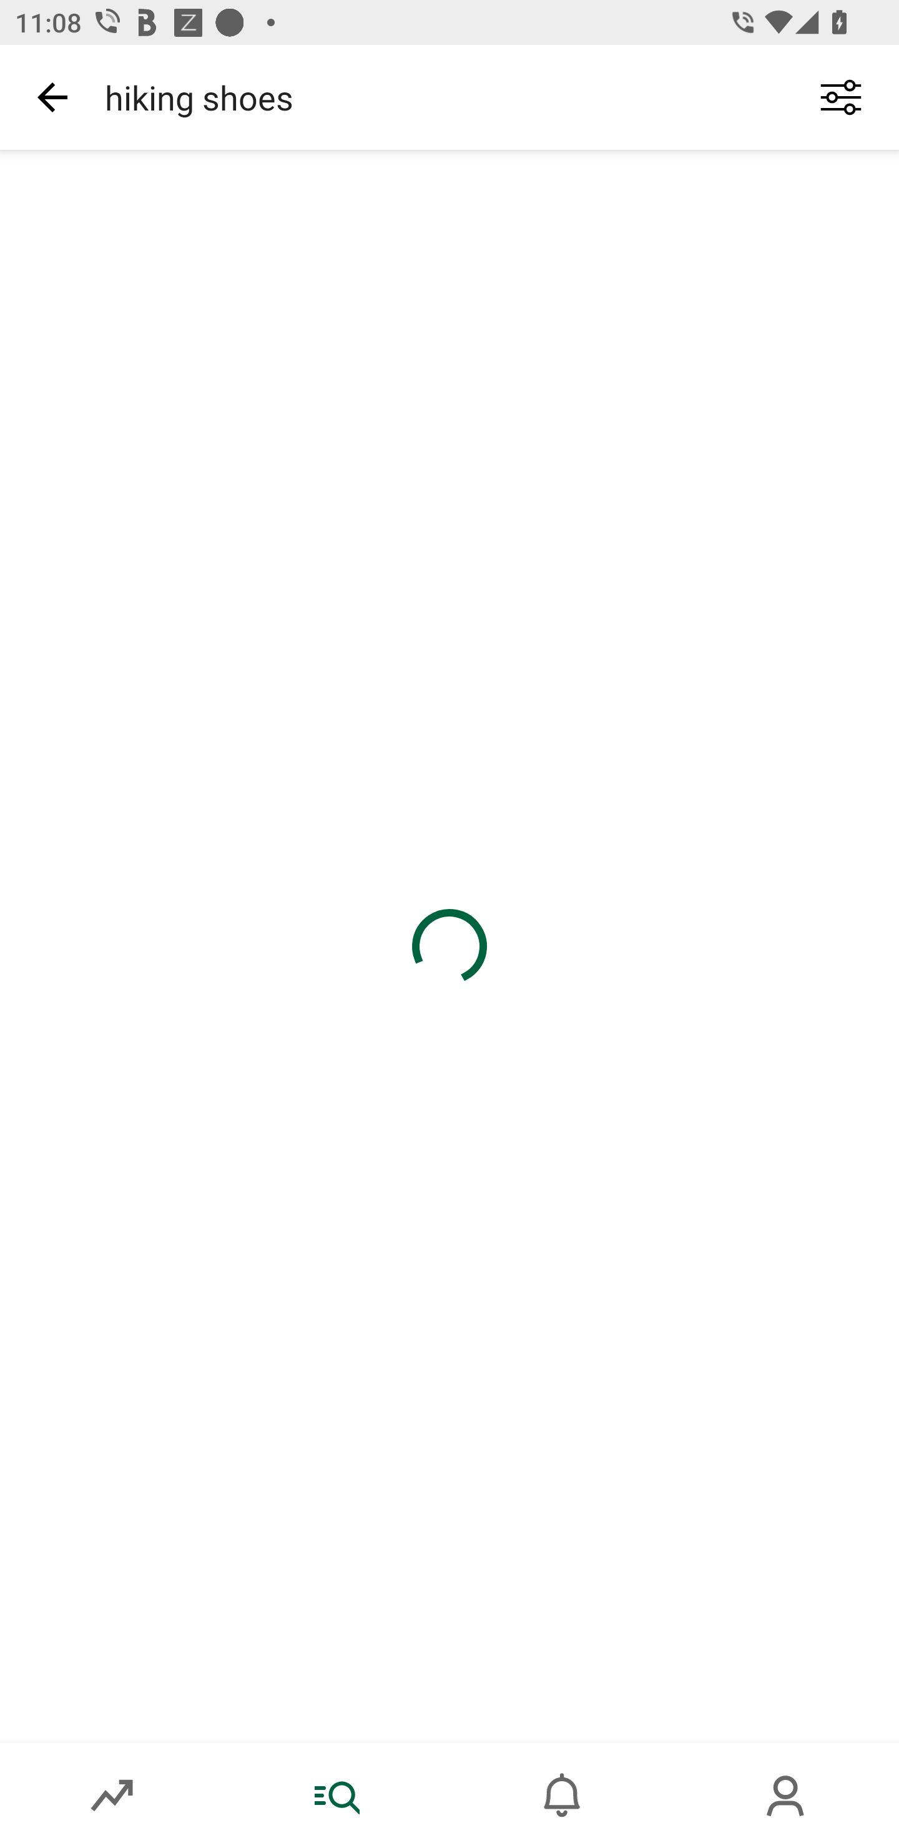  I want to click on Account, so click(787, 1796).